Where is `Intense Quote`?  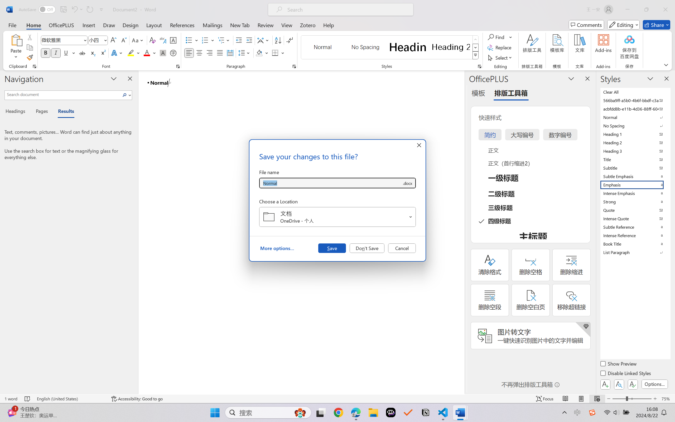
Intense Quote is located at coordinates (635, 218).